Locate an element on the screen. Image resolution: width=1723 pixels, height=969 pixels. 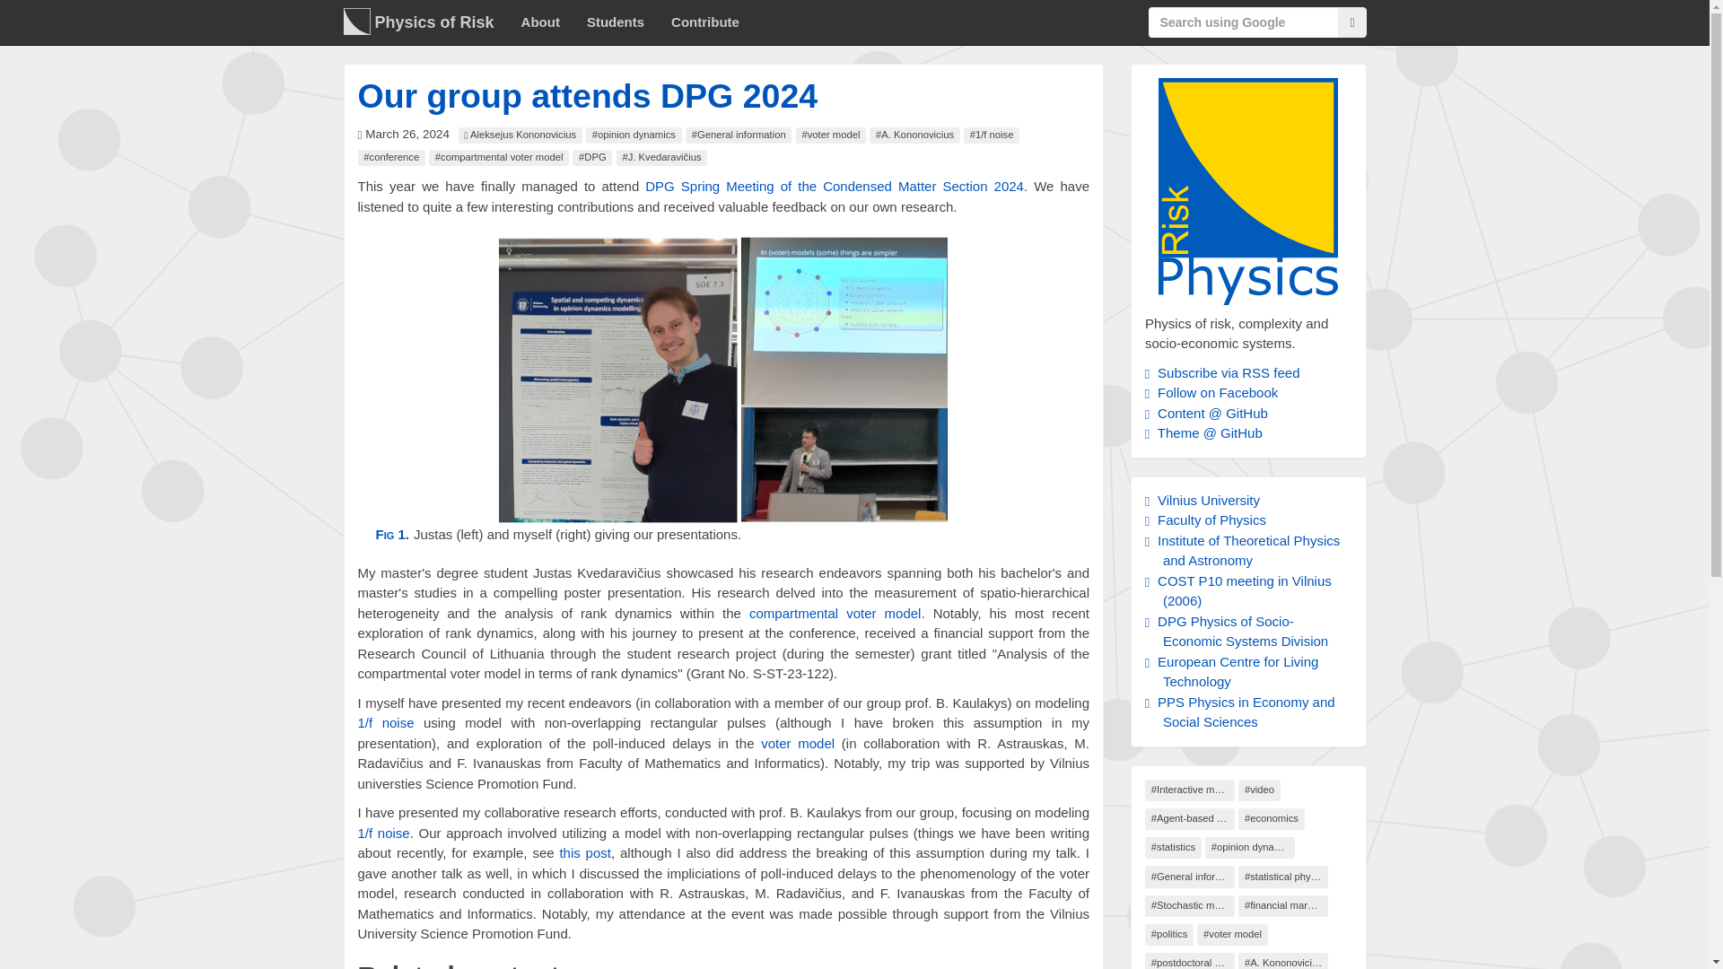
Faculty of Physics is located at coordinates (1210, 519).